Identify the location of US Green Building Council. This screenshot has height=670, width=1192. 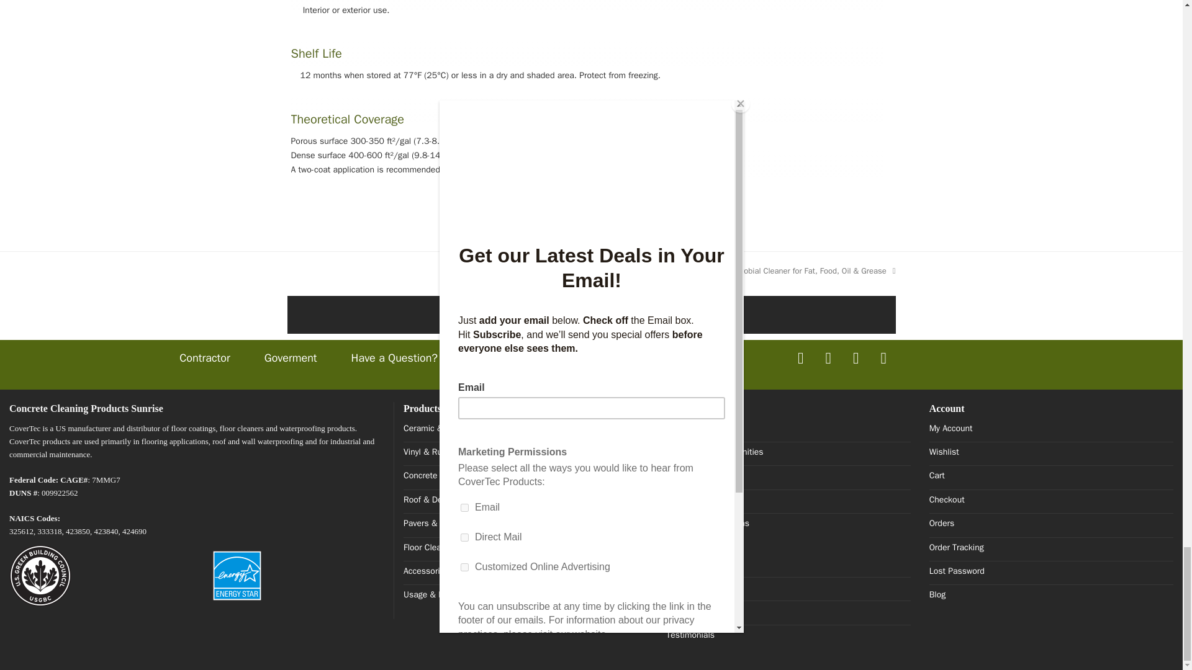
(40, 576).